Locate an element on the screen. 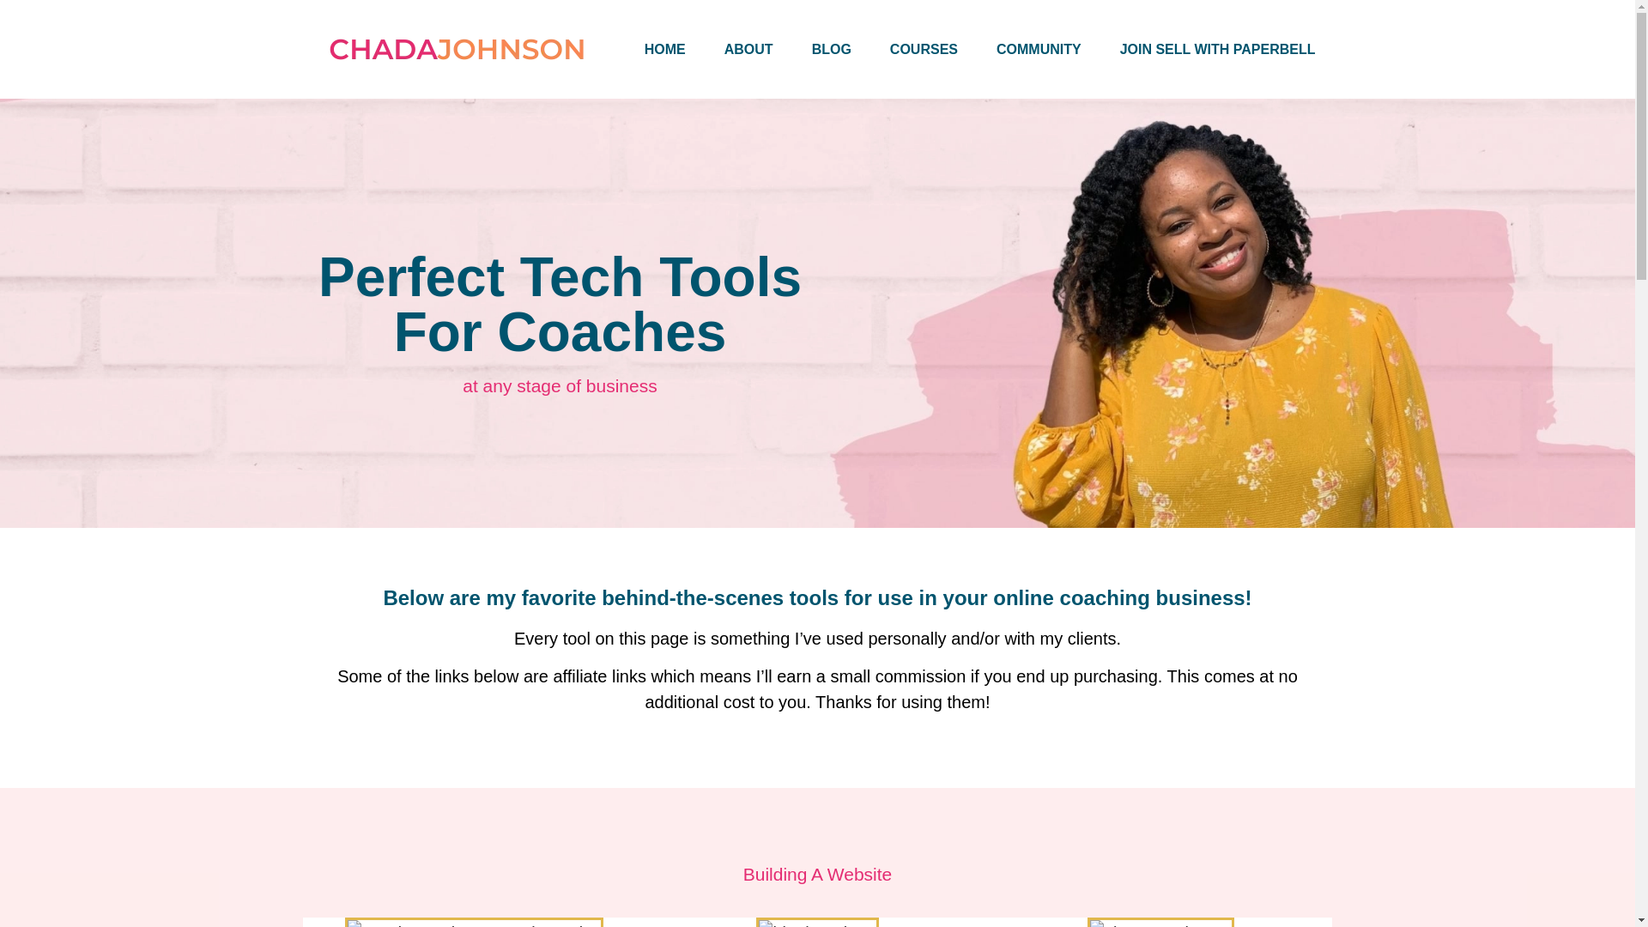 This screenshot has height=927, width=1648. ABOUT is located at coordinates (748, 48).